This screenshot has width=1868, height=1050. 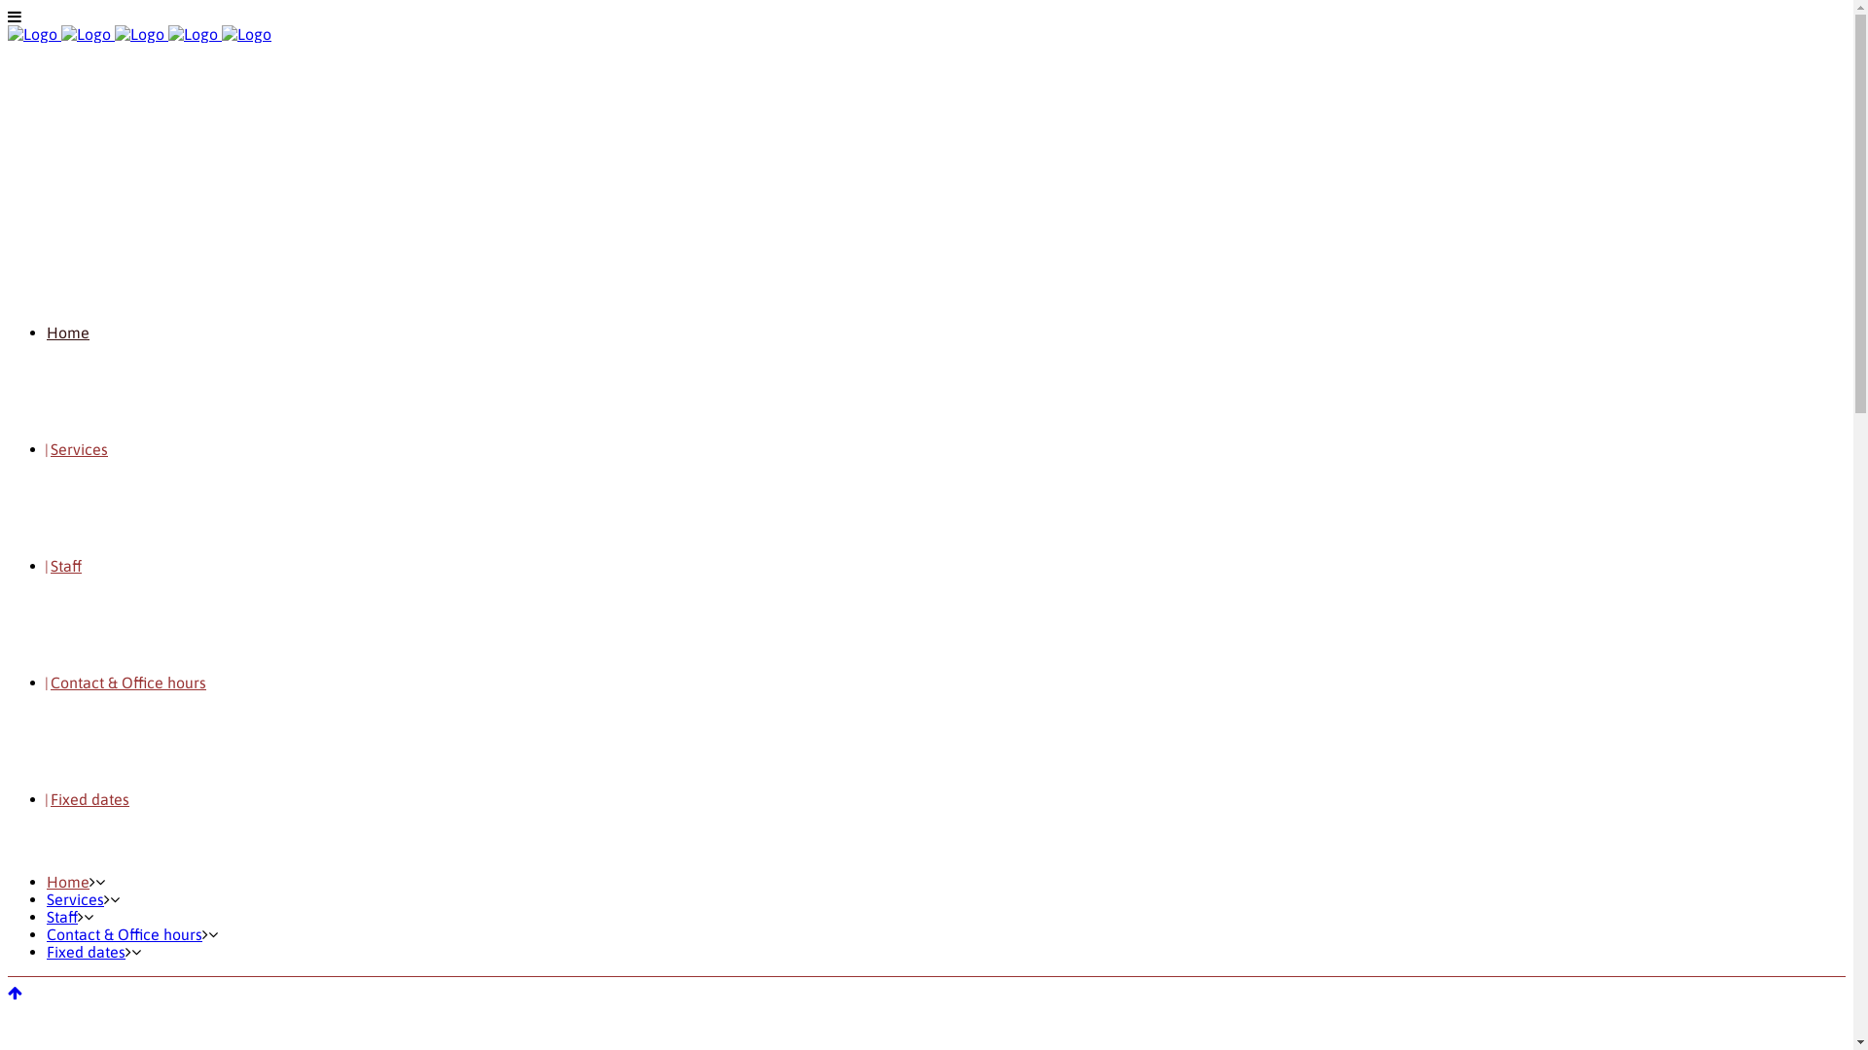 What do you see at coordinates (68, 332) in the screenshot?
I see `Home` at bounding box center [68, 332].